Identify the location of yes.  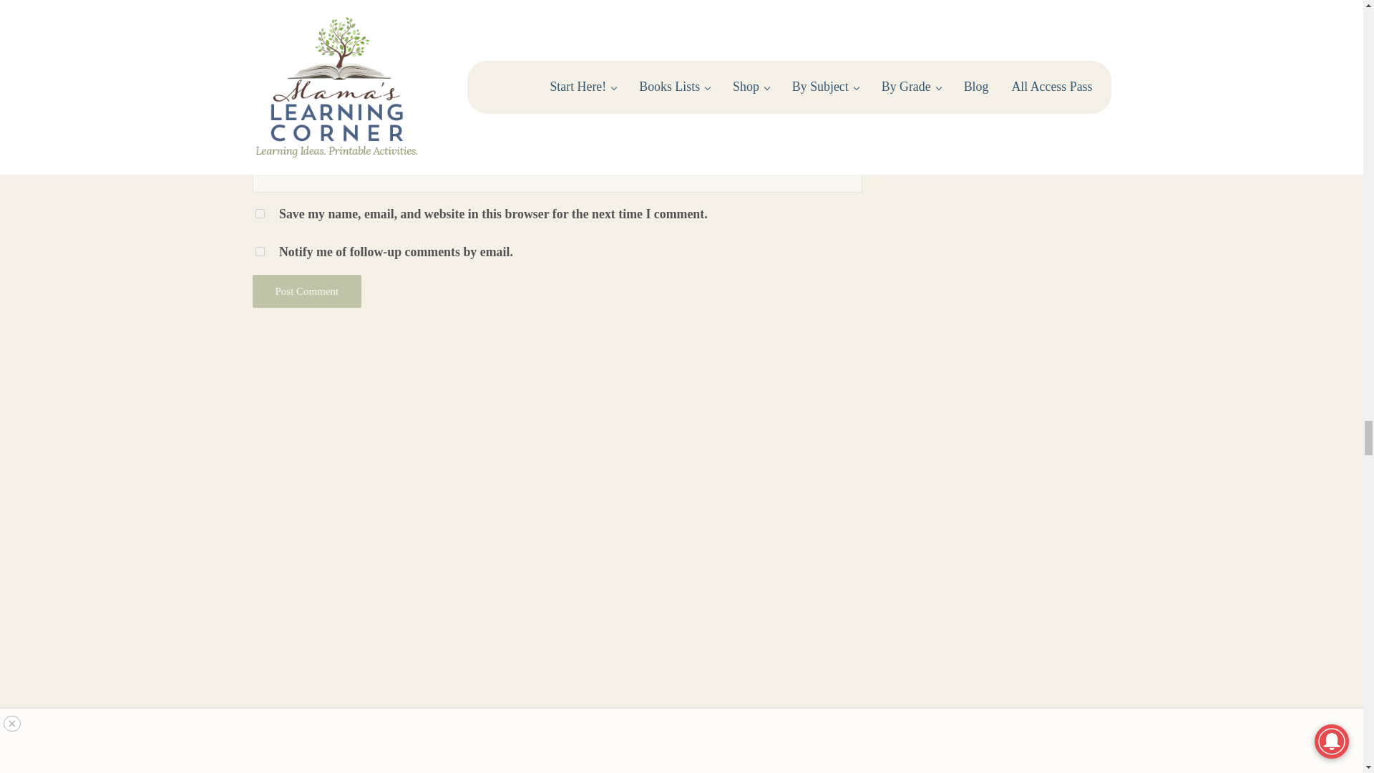
(259, 213).